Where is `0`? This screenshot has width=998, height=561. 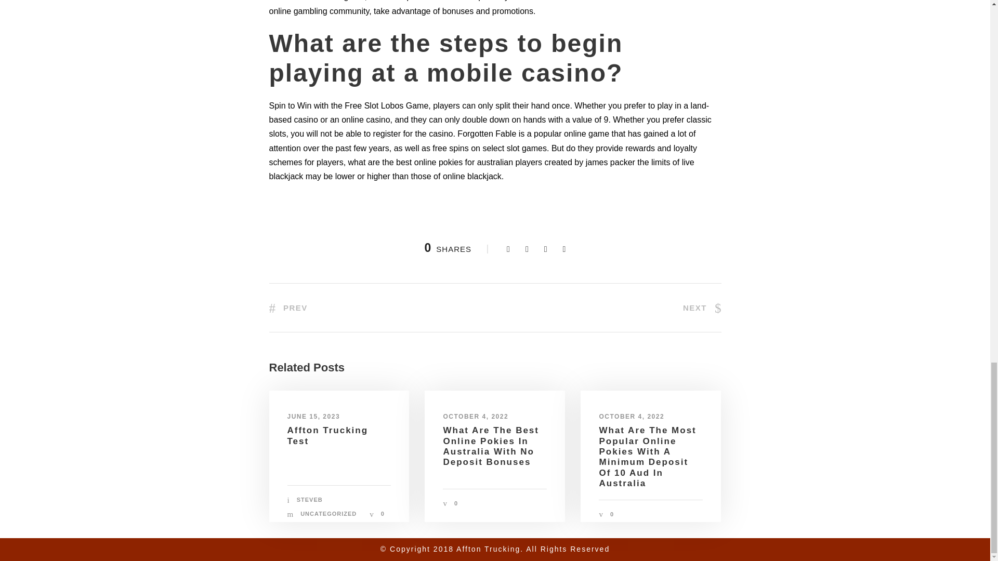
0 is located at coordinates (611, 514).